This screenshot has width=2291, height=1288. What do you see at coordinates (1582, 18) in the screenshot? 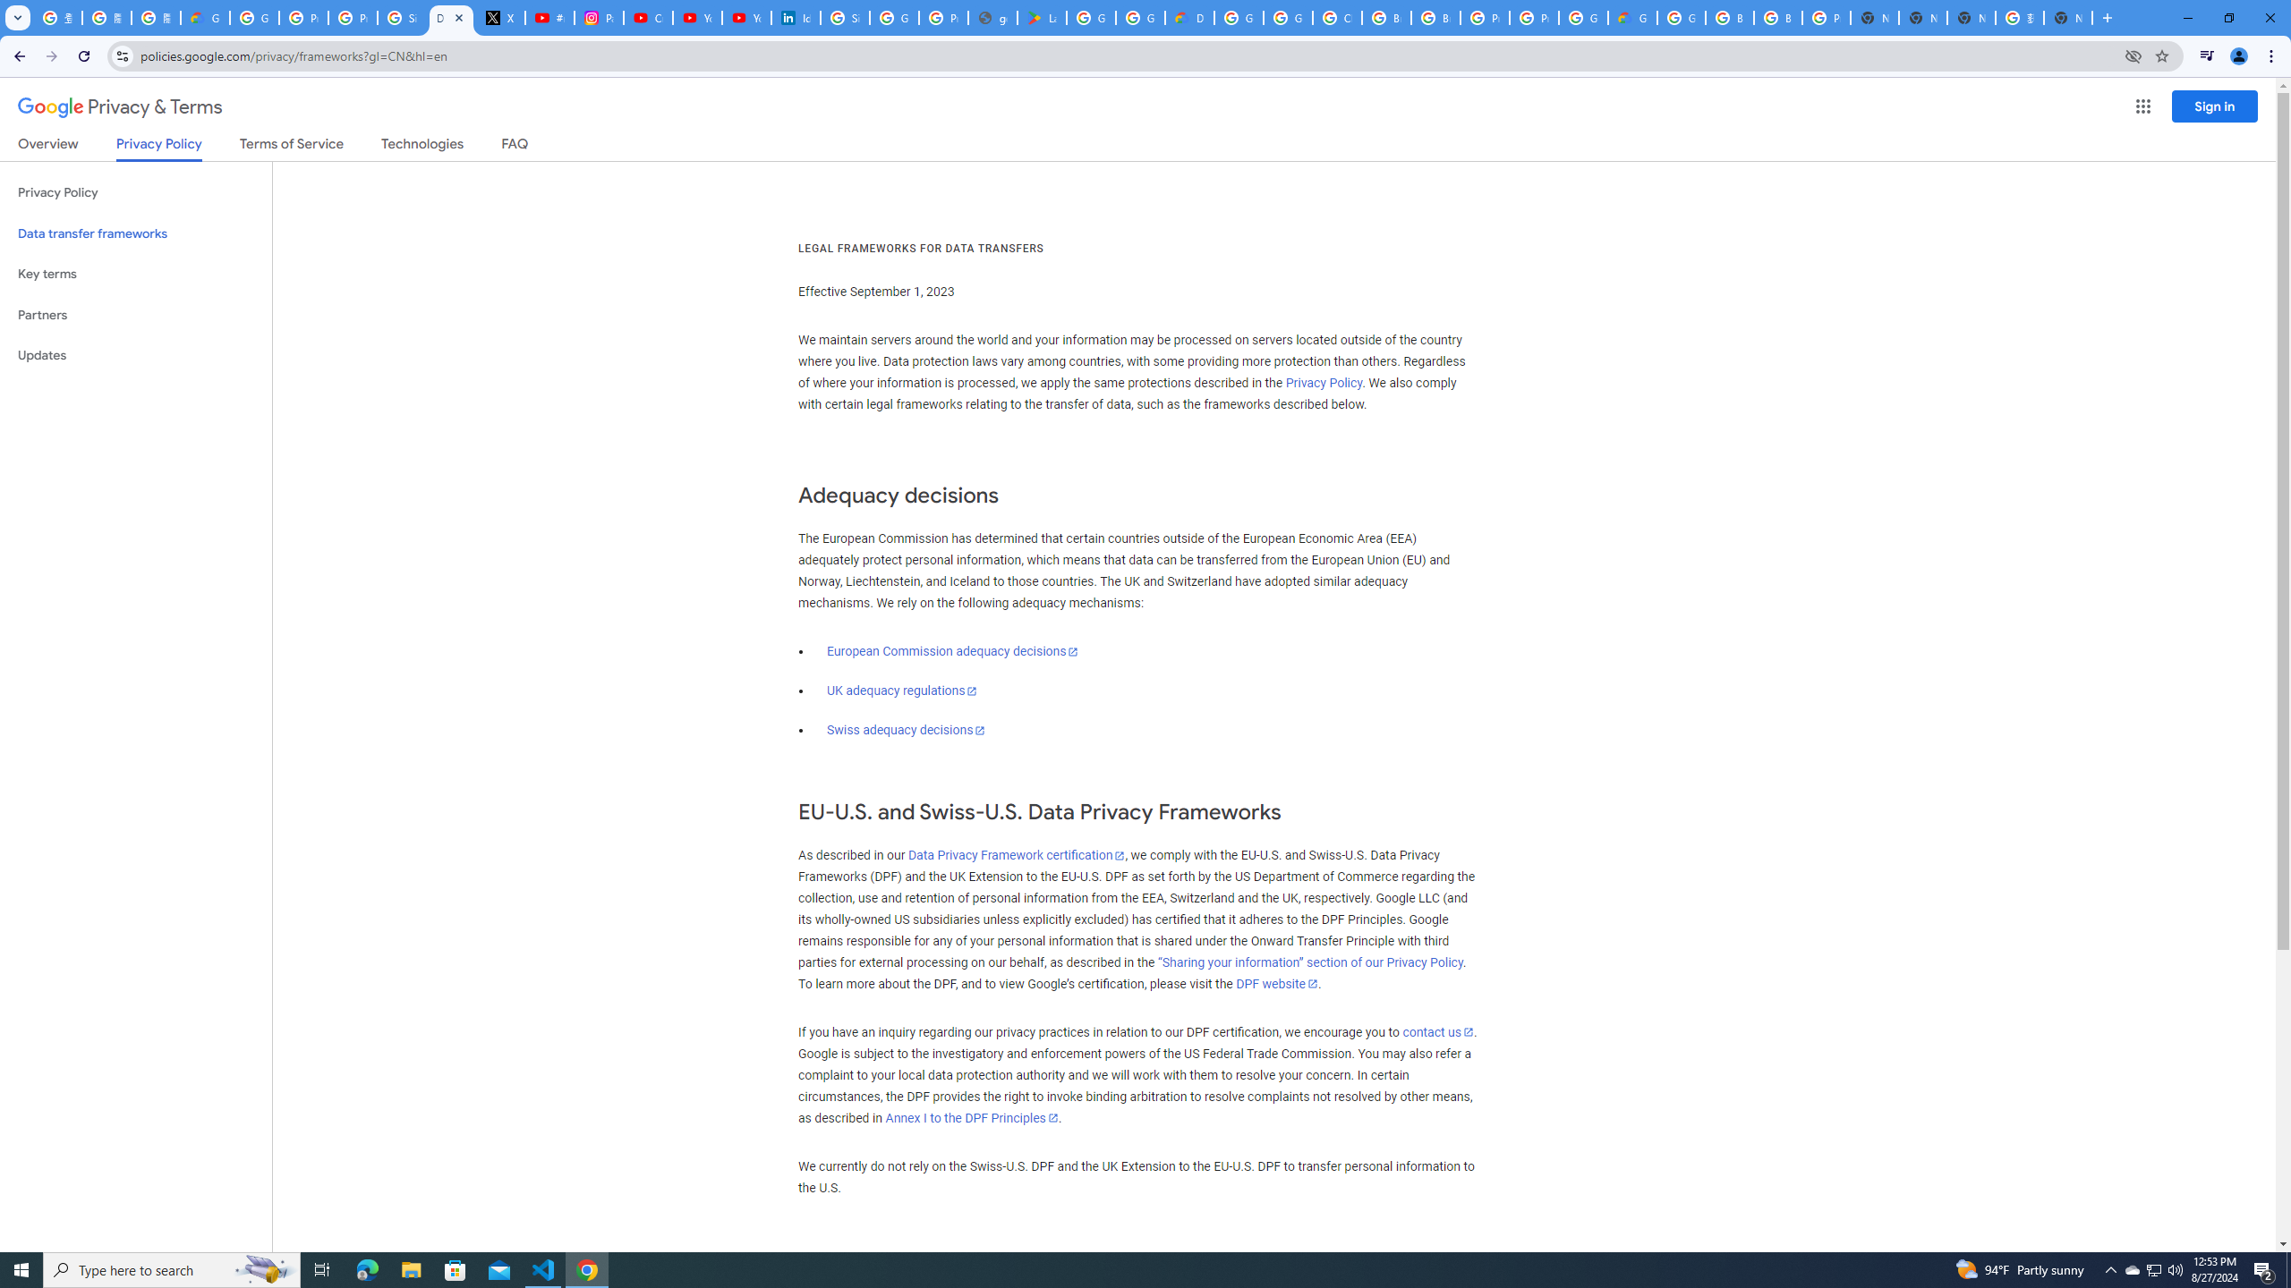
I see `Google Cloud Platform` at bounding box center [1582, 18].